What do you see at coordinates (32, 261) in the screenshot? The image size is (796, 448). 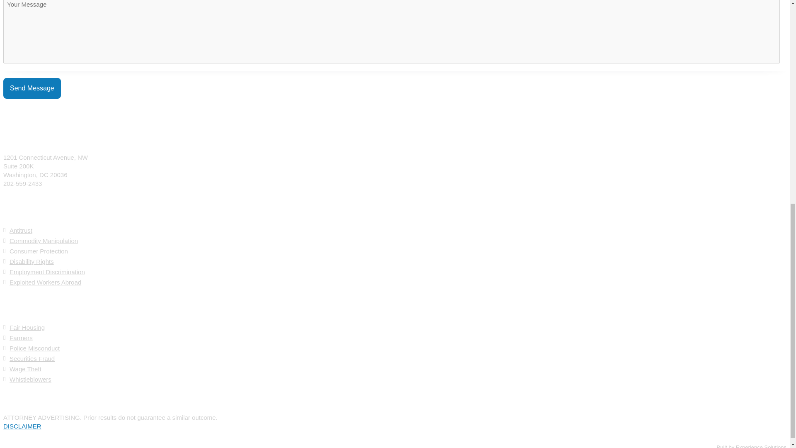 I see `Disability Rights` at bounding box center [32, 261].